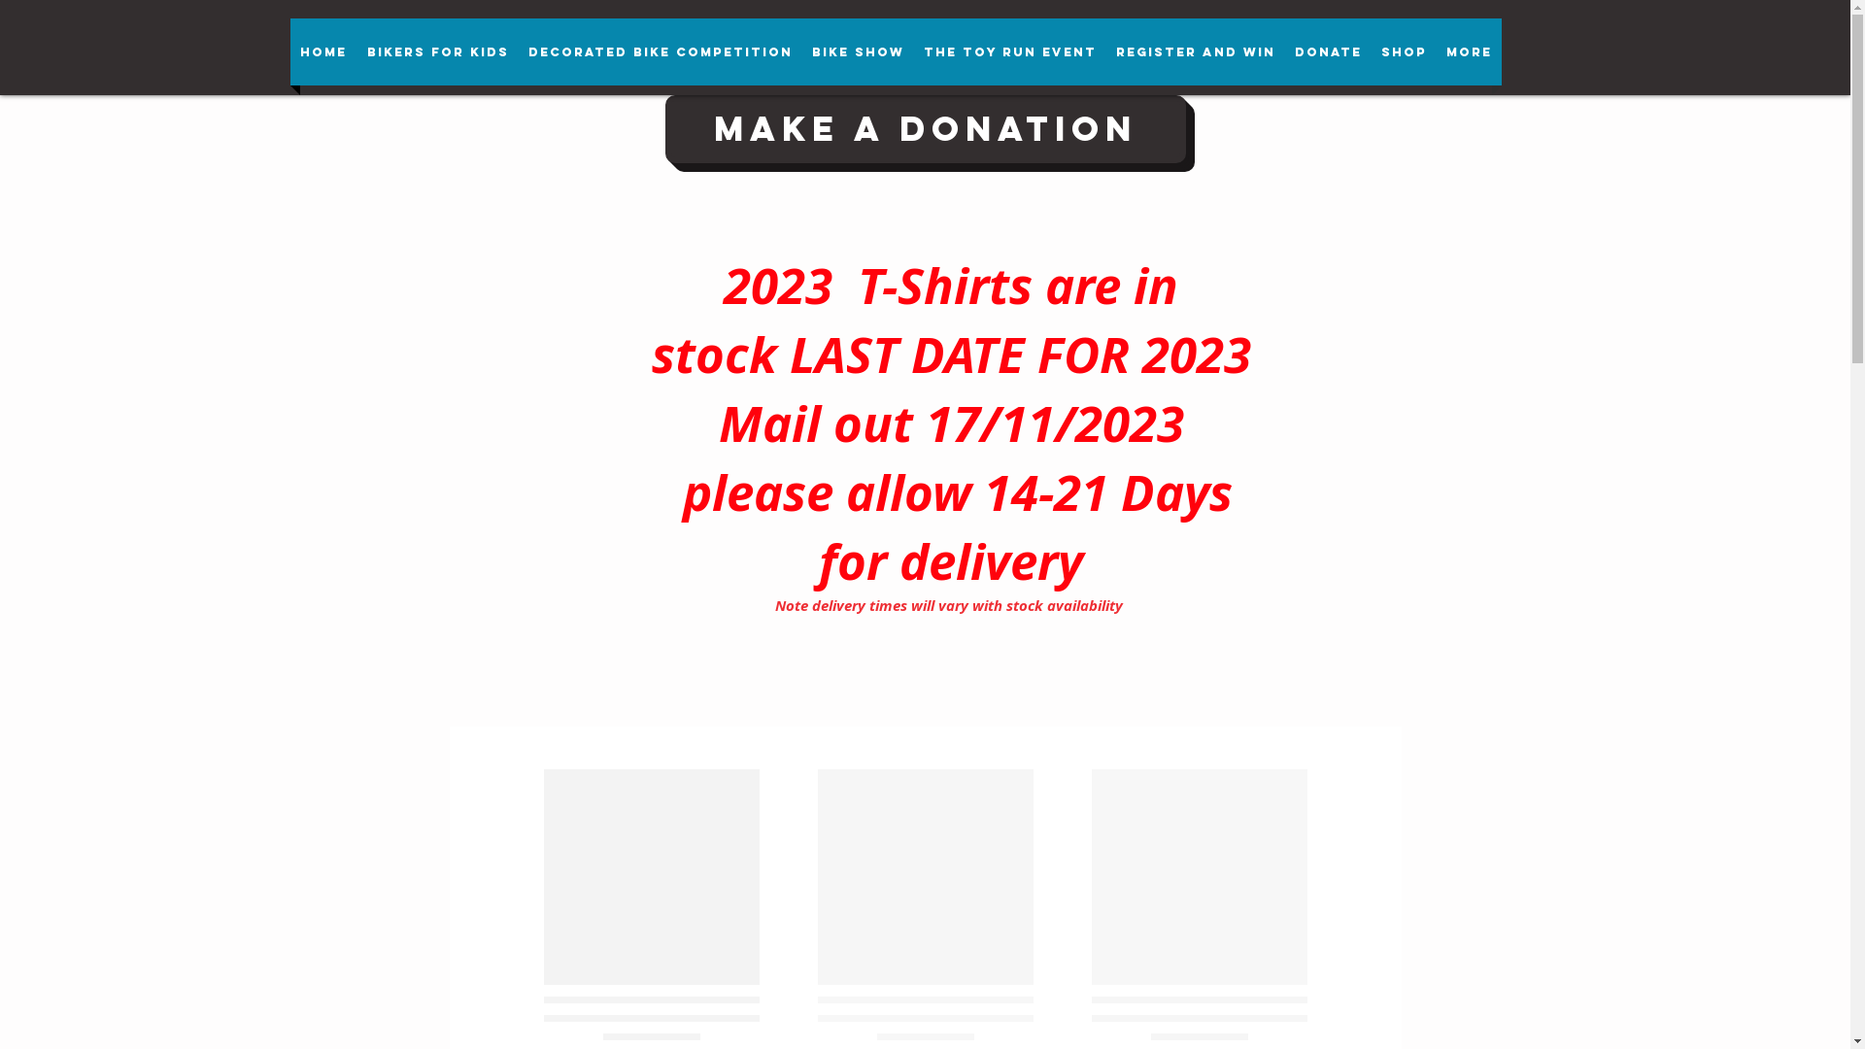 The height and width of the screenshot is (1049, 1865). What do you see at coordinates (661, 52) in the screenshot?
I see `Decorated Bike Competition` at bounding box center [661, 52].